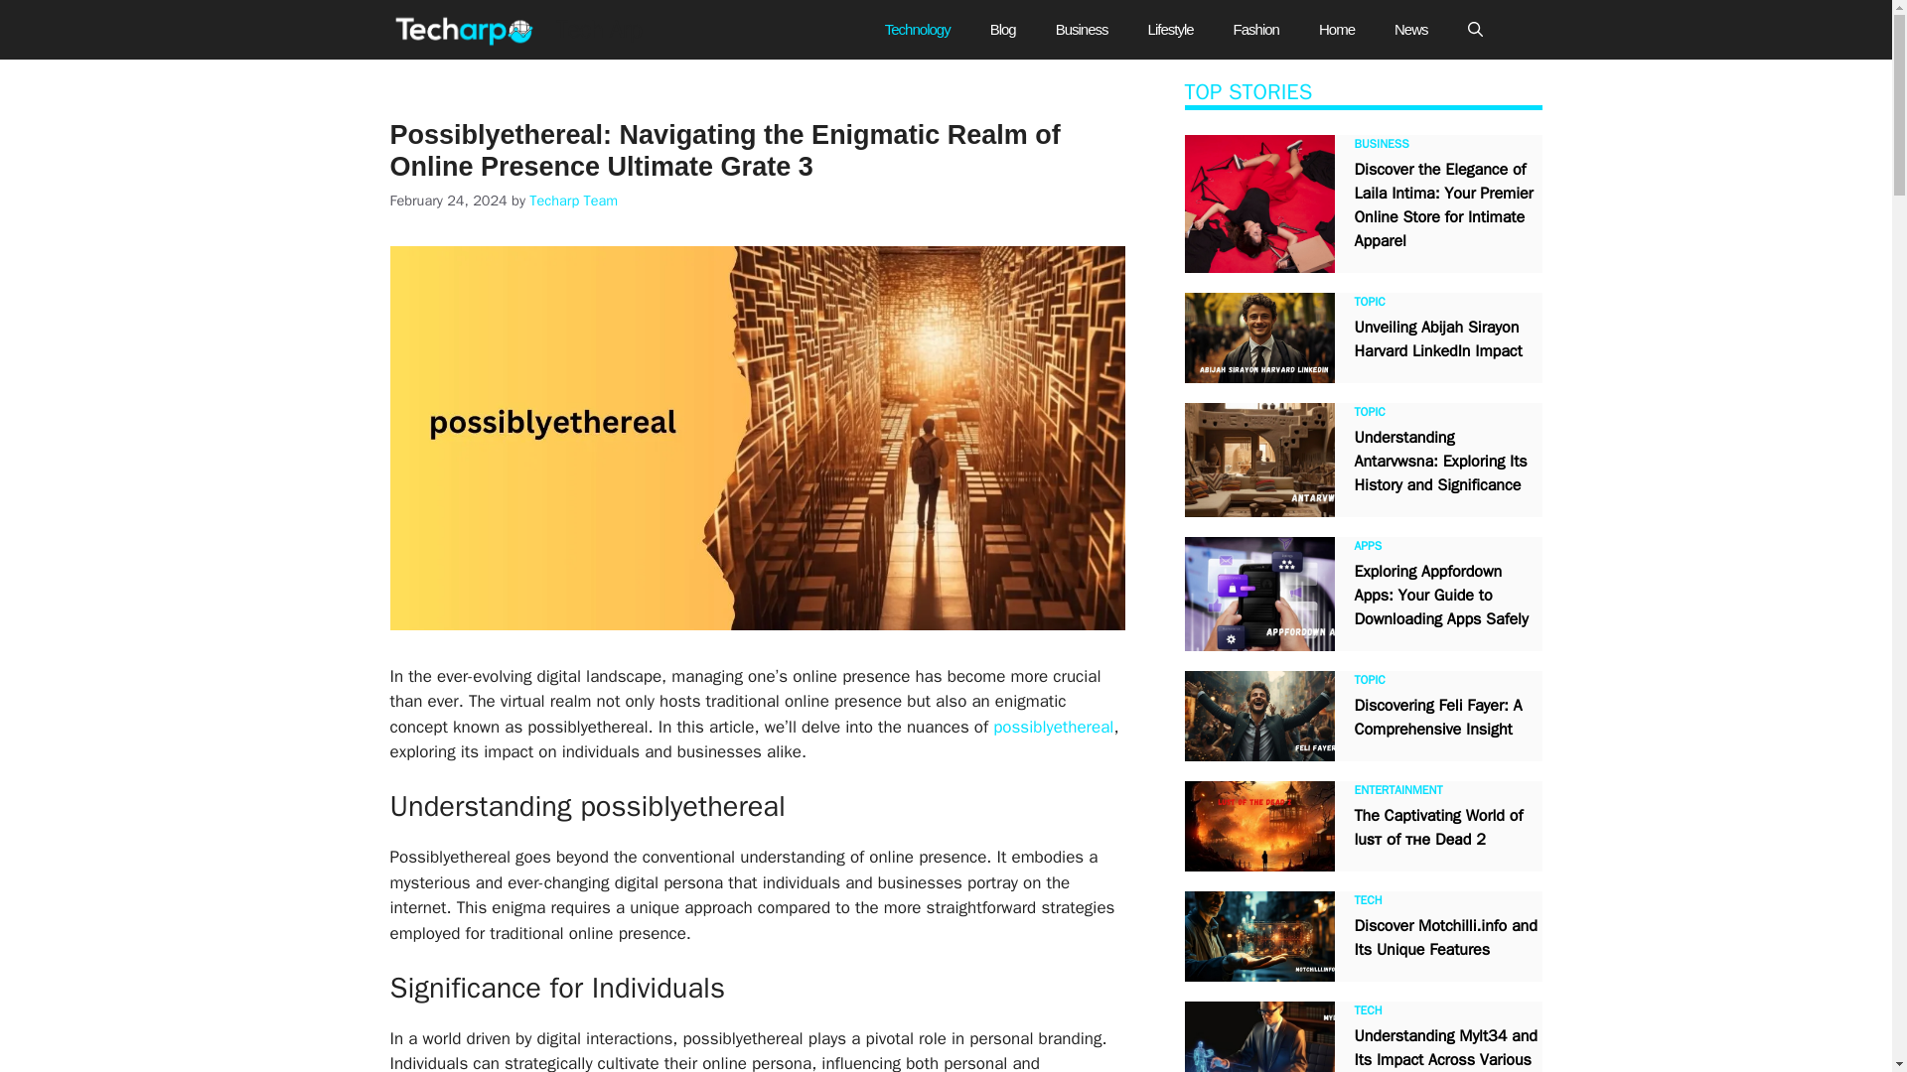 The image size is (1907, 1072). What do you see at coordinates (574, 201) in the screenshot?
I see `View all posts by Techarp Team` at bounding box center [574, 201].